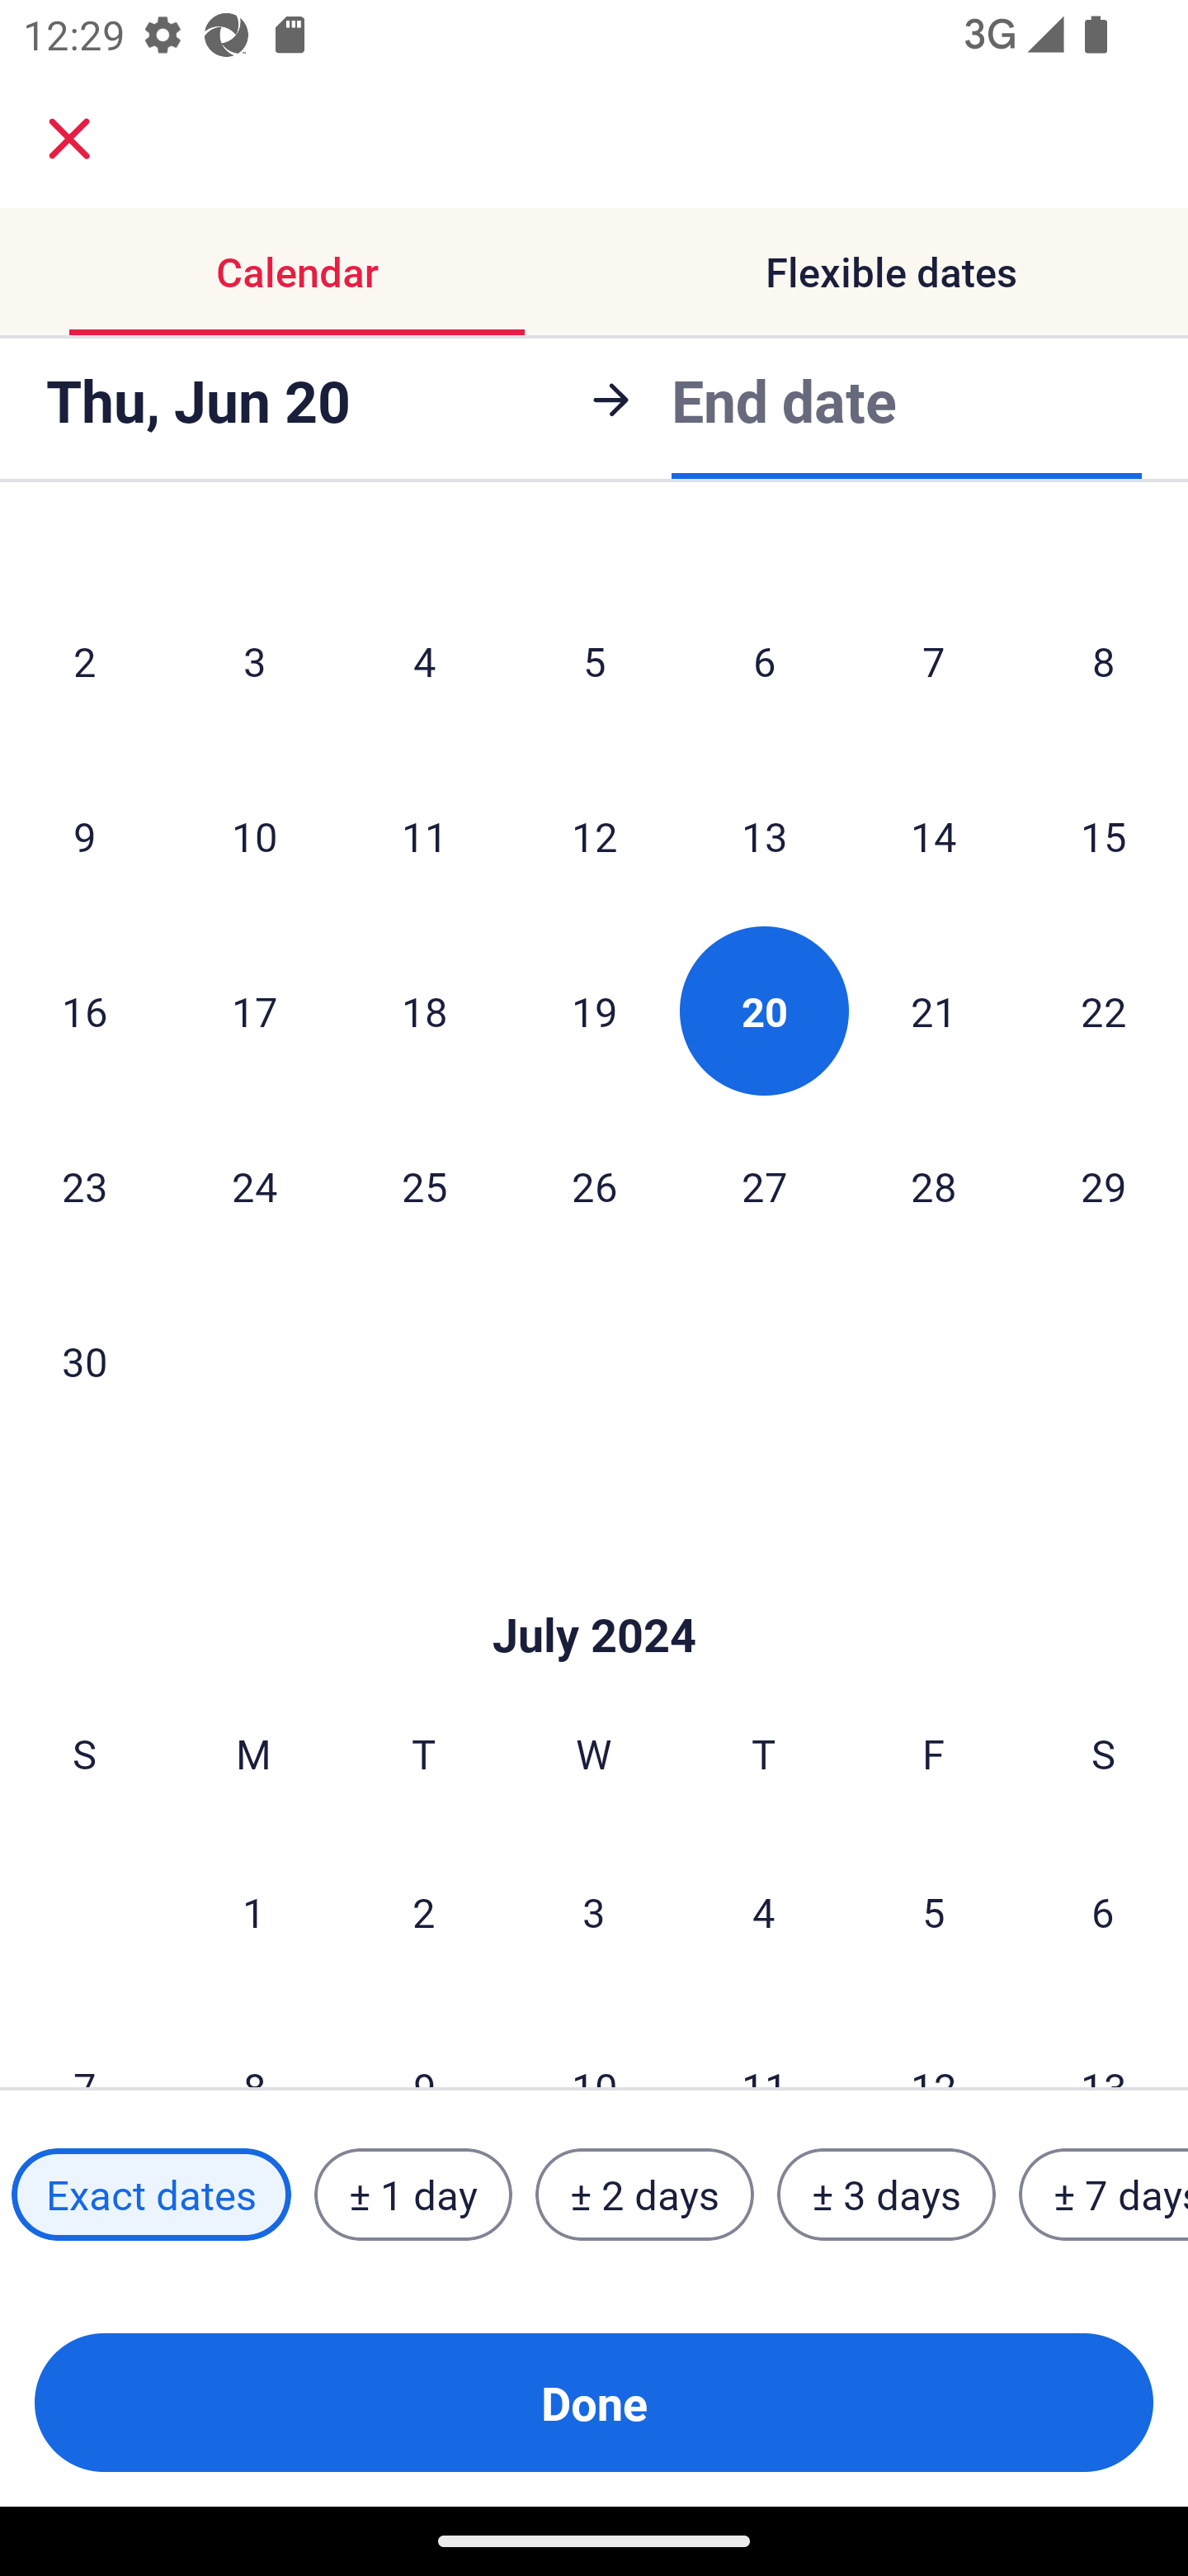 The width and height of the screenshot is (1188, 2576). What do you see at coordinates (934, 836) in the screenshot?
I see `14 Friday, June 14, 2024` at bounding box center [934, 836].